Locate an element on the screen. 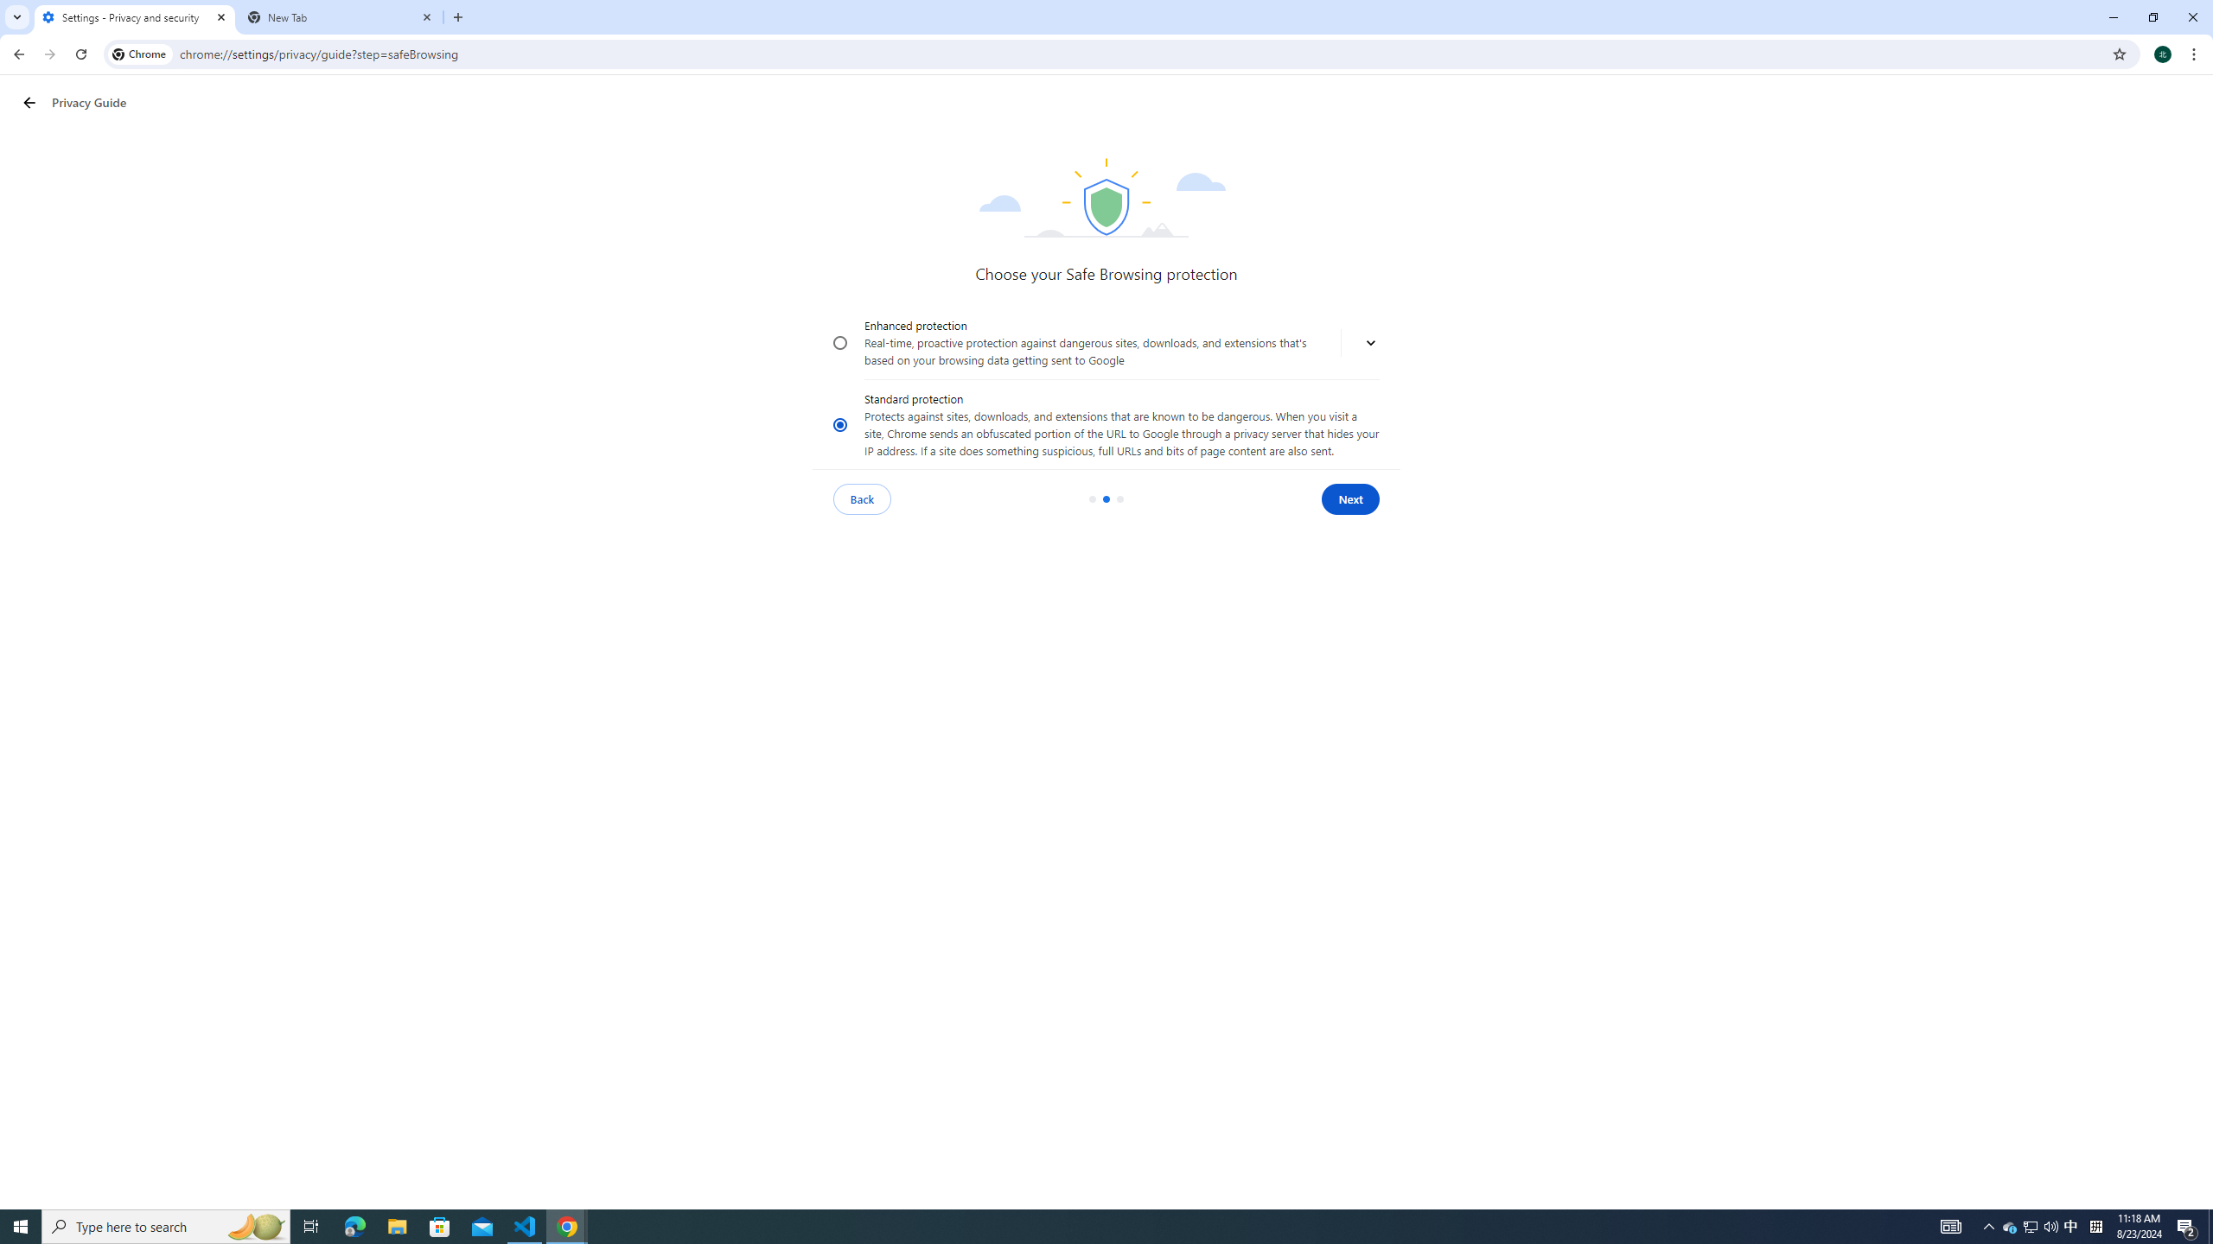 This screenshot has width=2213, height=1244. Standard protection is located at coordinates (840, 423).